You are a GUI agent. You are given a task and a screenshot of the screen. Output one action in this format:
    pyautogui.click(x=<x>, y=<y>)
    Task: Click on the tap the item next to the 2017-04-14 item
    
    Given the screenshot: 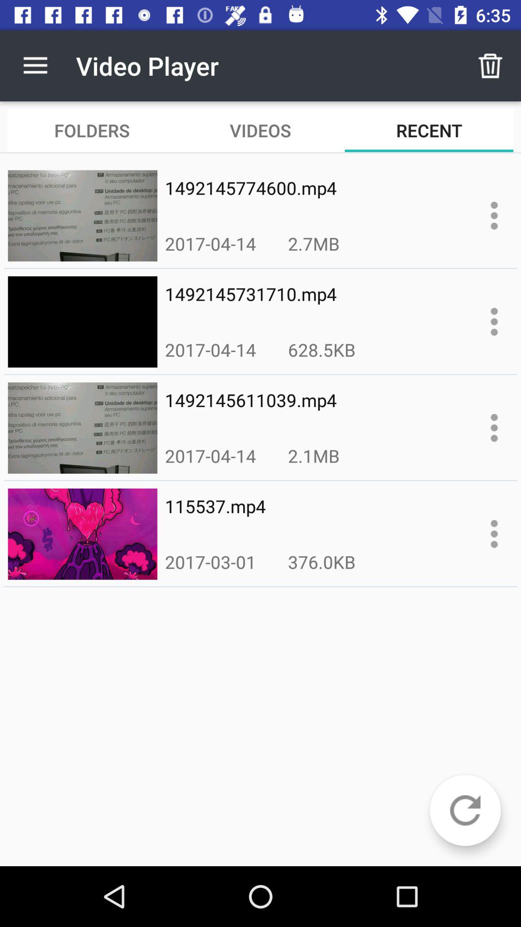 What is the action you would take?
    pyautogui.click(x=321, y=350)
    